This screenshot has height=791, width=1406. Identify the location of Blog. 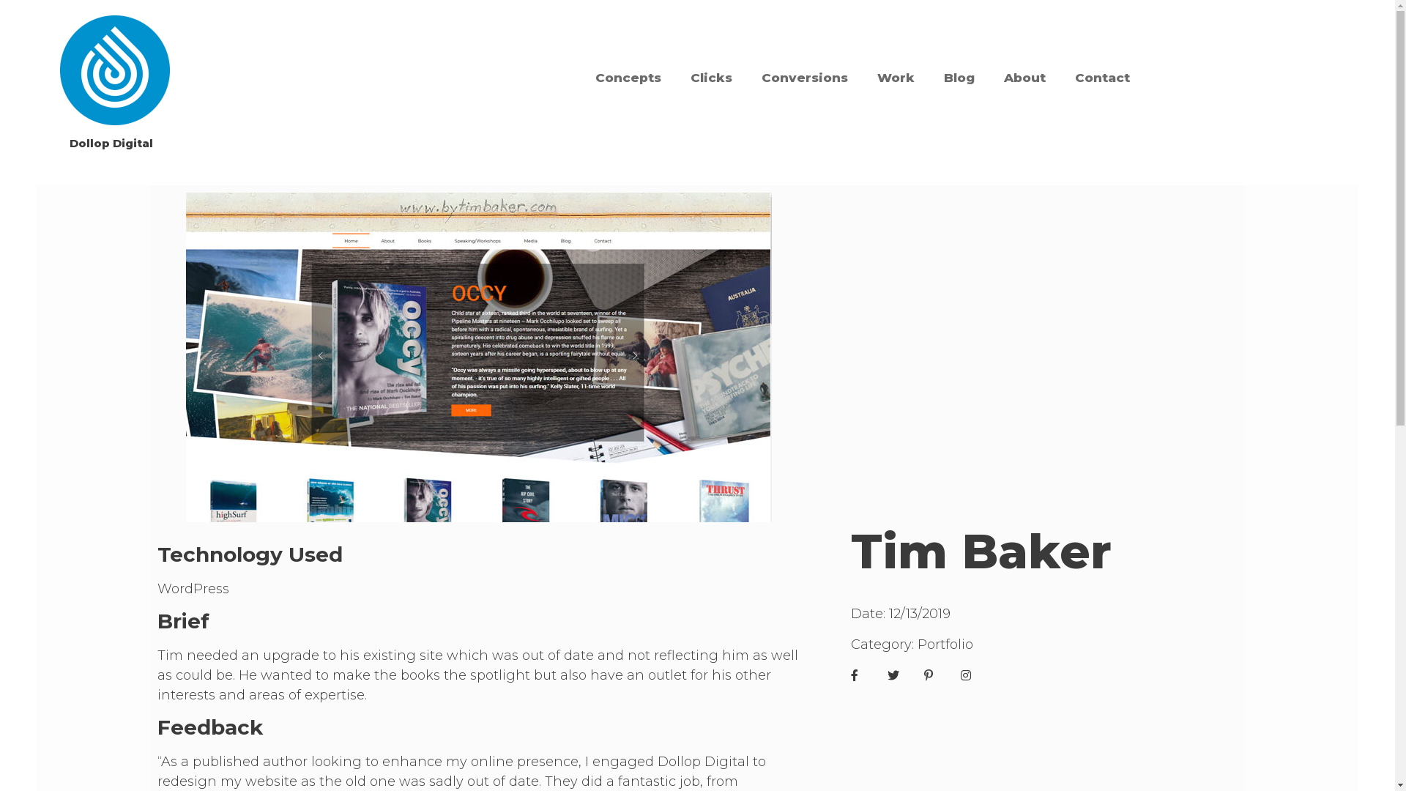
(959, 78).